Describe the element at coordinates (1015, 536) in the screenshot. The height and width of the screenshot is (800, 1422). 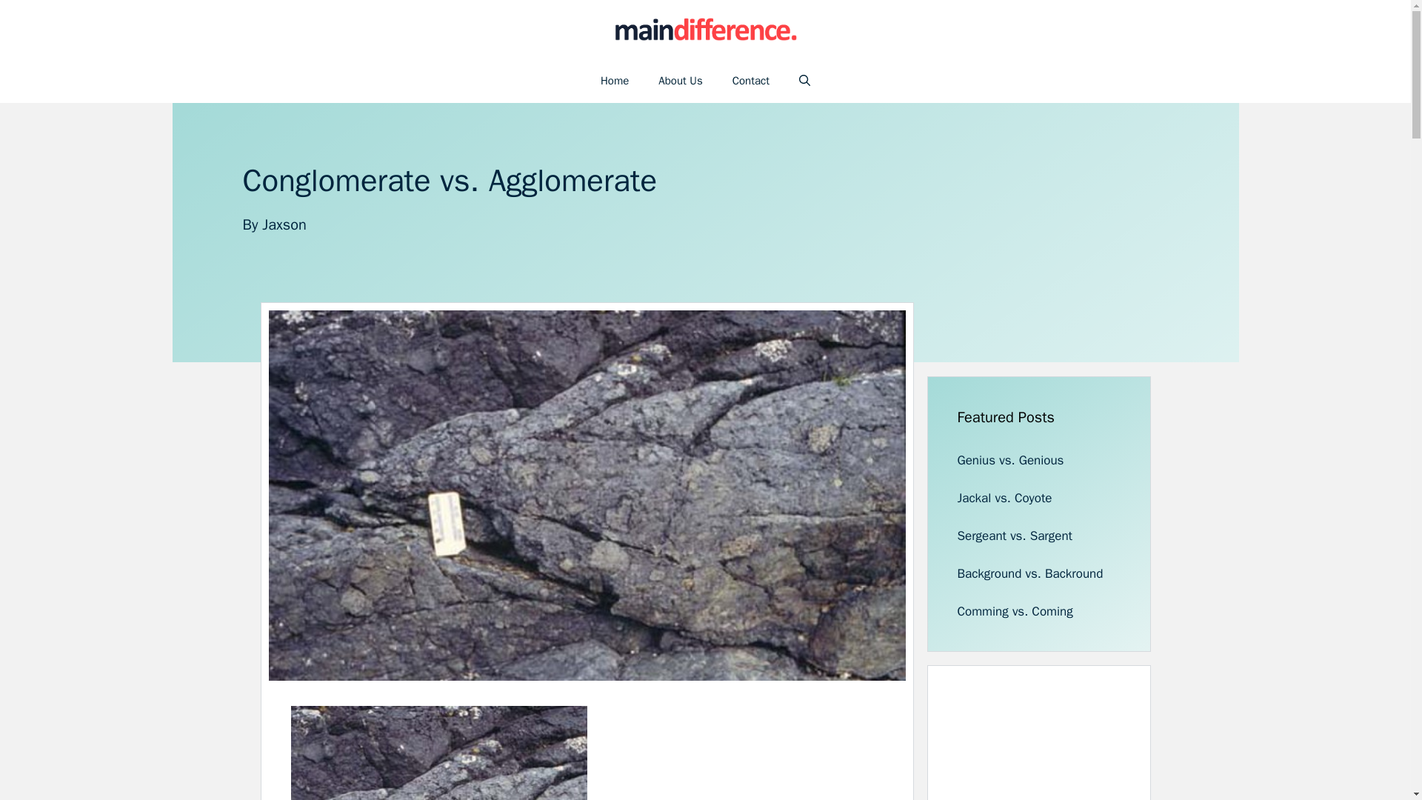
I see `Sergeant vs. Sargent` at that location.